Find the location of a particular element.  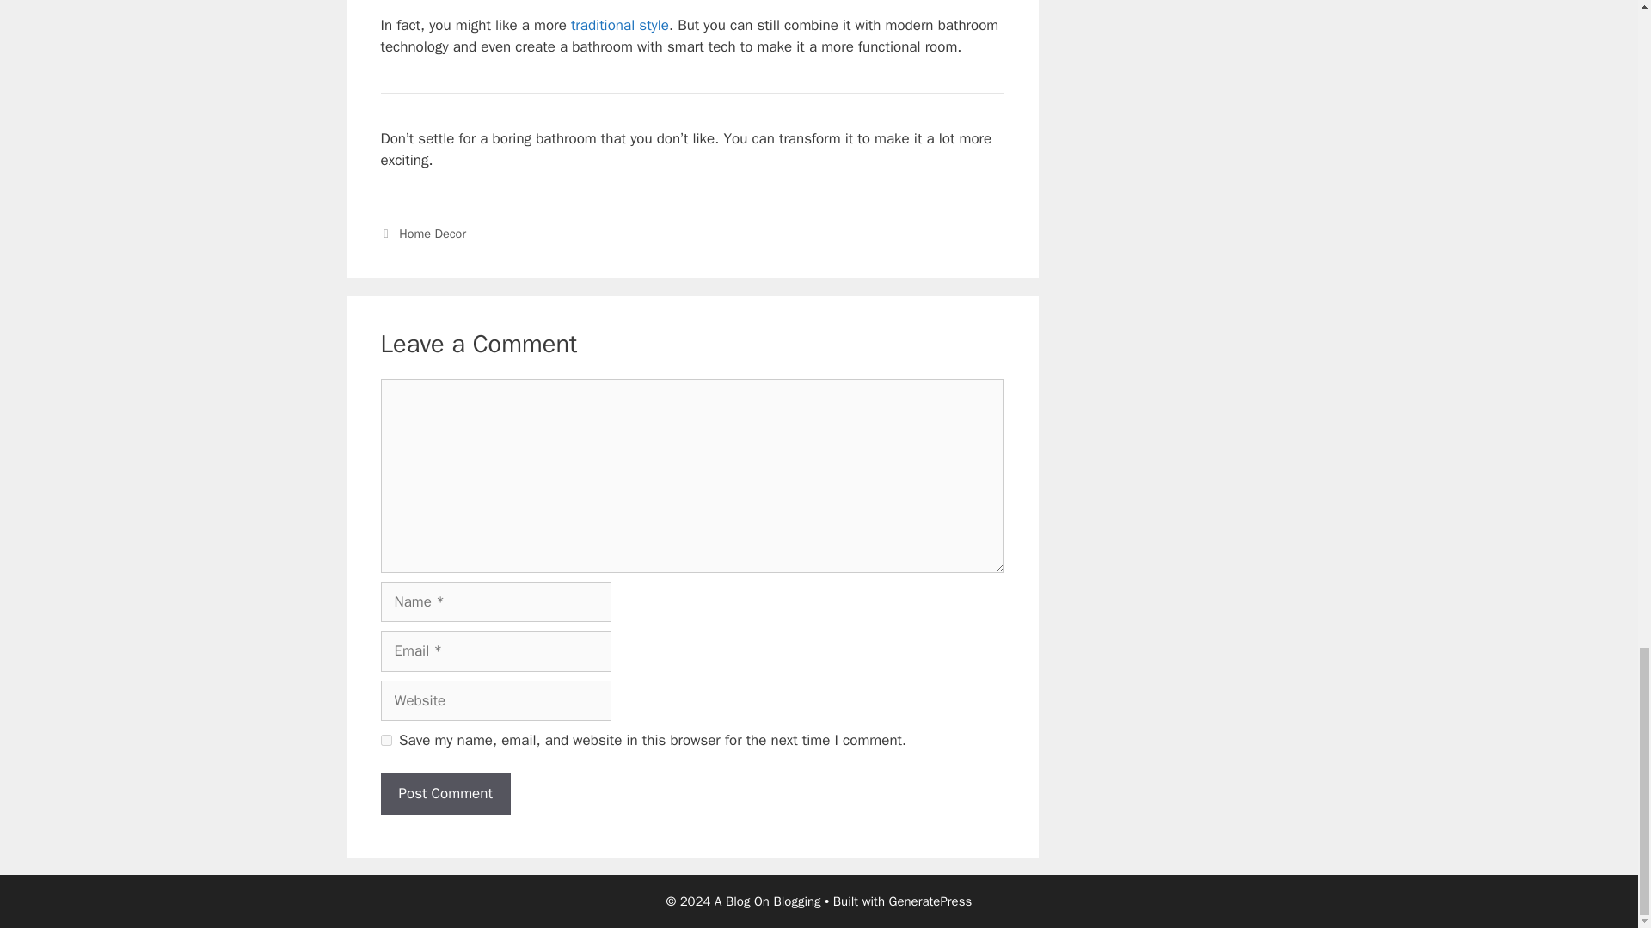

traditional style is located at coordinates (619, 25).